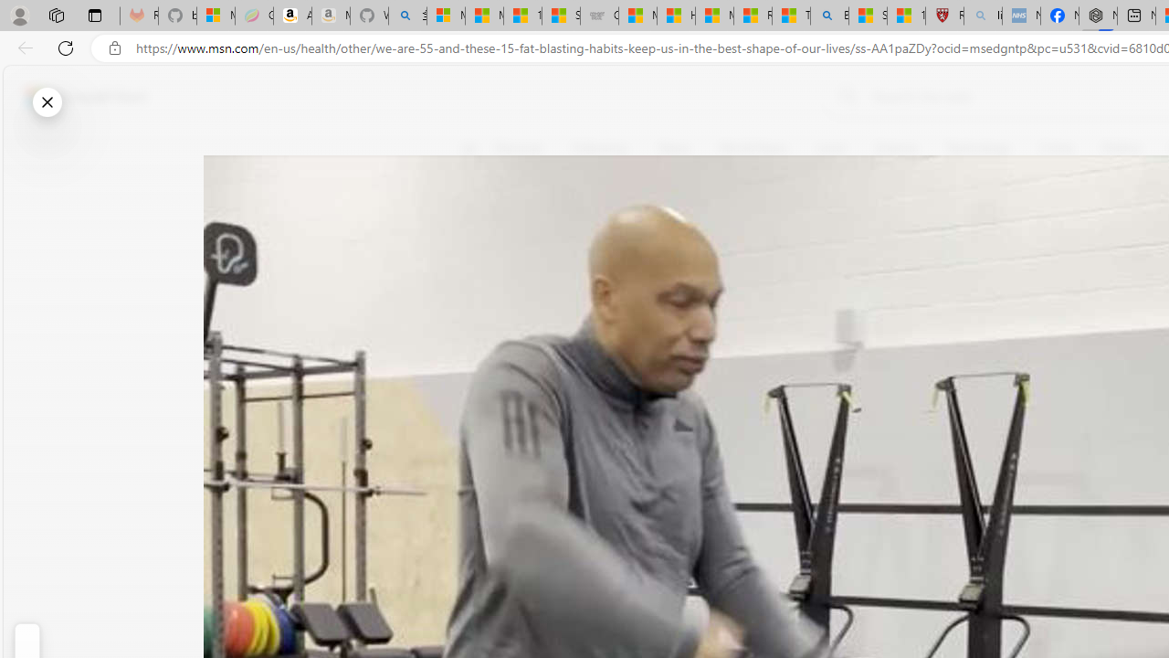 The width and height of the screenshot is (1169, 658). Describe the element at coordinates (1056, 148) in the screenshot. I see `Crime` at that location.